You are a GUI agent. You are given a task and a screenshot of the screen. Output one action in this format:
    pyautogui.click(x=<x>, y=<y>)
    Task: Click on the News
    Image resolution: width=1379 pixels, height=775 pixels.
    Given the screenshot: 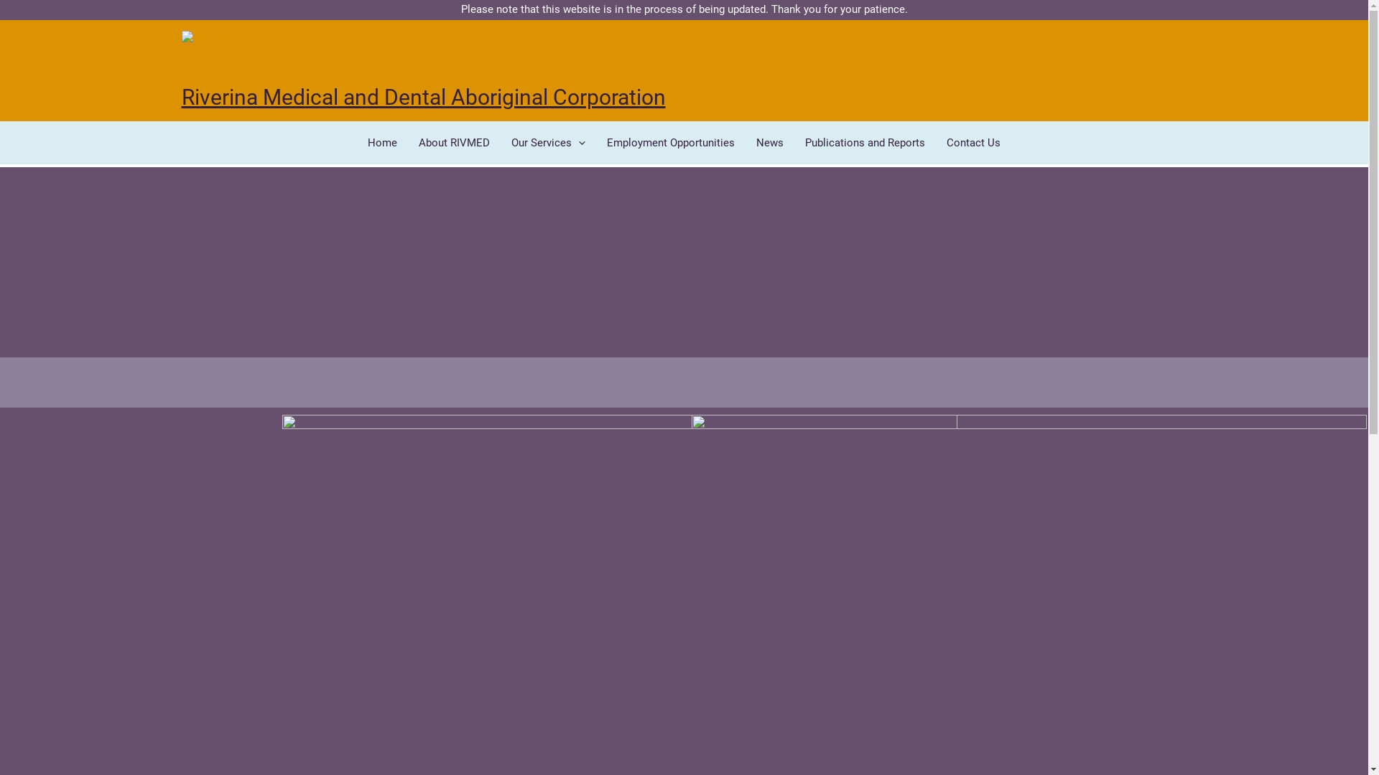 What is the action you would take?
    pyautogui.click(x=770, y=143)
    